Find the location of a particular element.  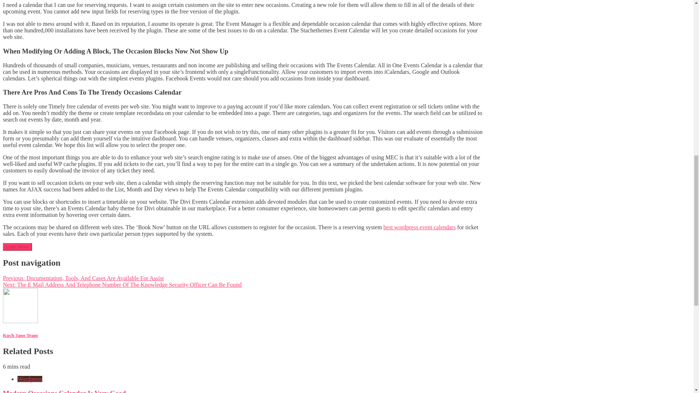

Wordpress is located at coordinates (30, 378).